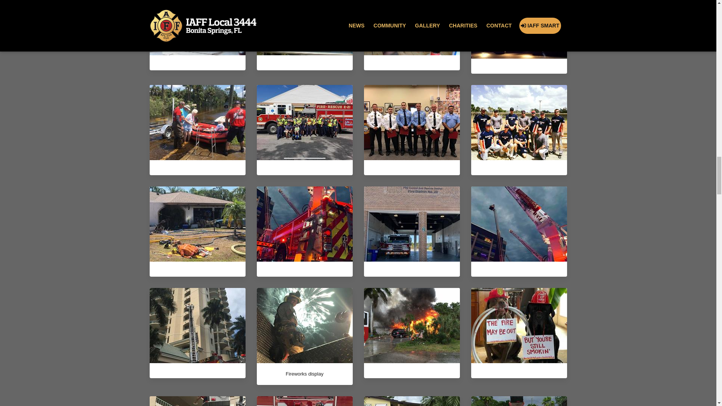 The image size is (722, 406). What do you see at coordinates (412, 19) in the screenshot?
I see `Local 3444 Community Picnic Tables` at bounding box center [412, 19].